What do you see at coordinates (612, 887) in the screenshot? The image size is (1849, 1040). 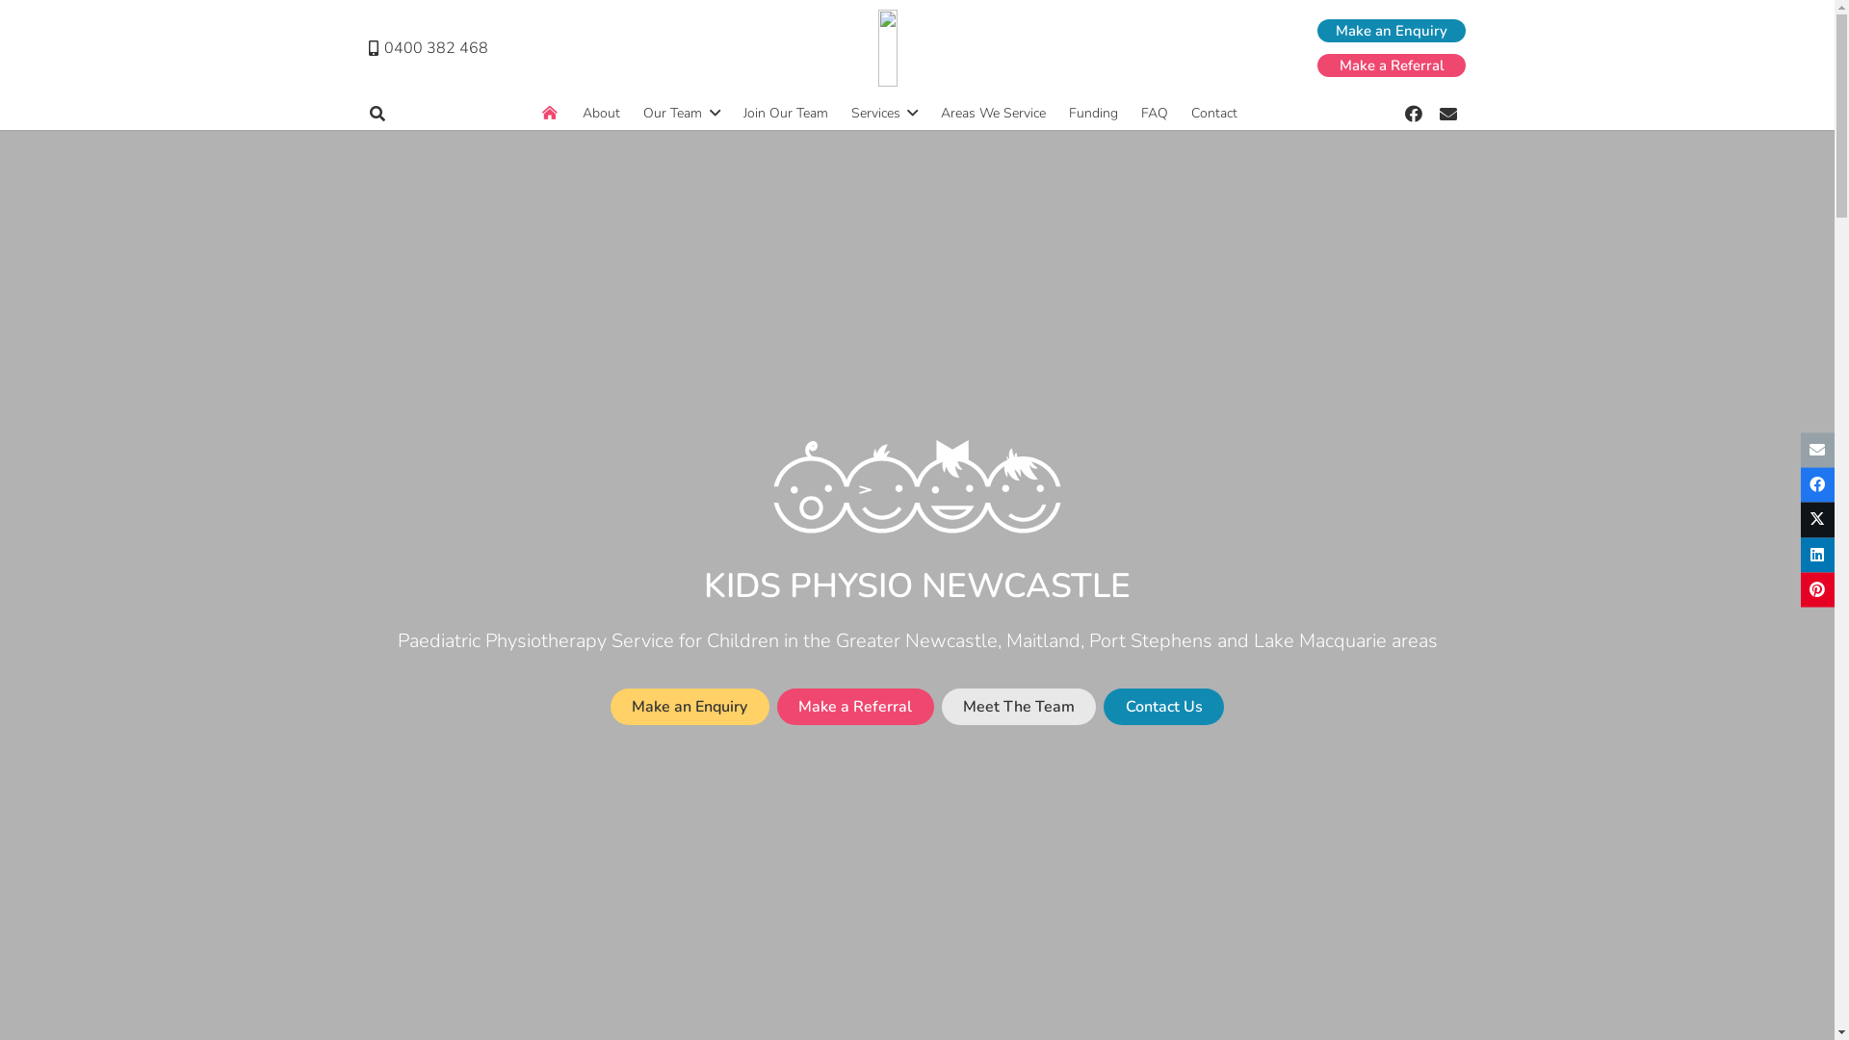 I see `Make a Referral` at bounding box center [612, 887].